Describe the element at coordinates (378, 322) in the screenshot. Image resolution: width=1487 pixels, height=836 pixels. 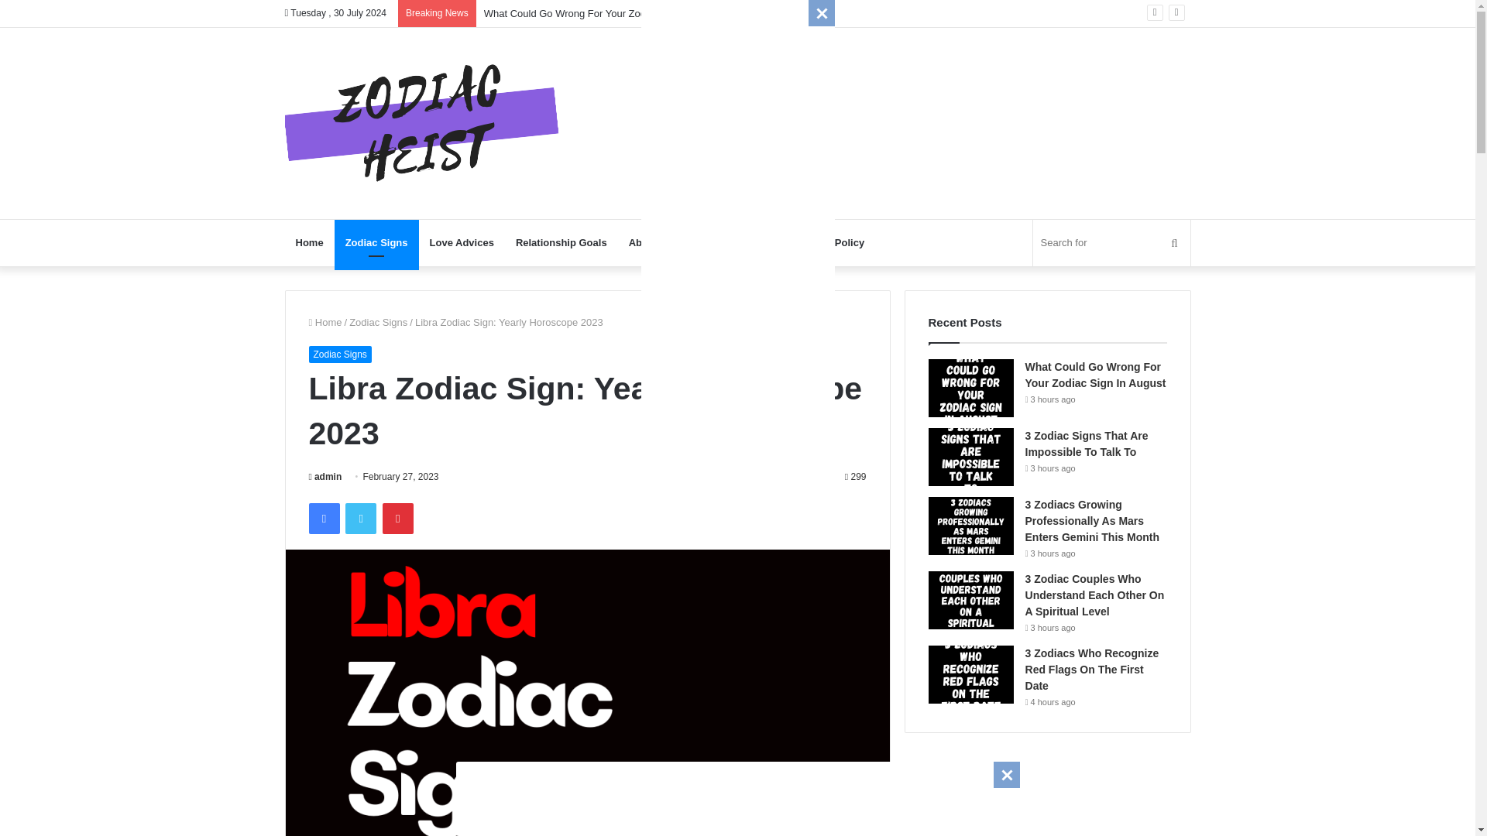
I see `Zodiac Signs` at that location.